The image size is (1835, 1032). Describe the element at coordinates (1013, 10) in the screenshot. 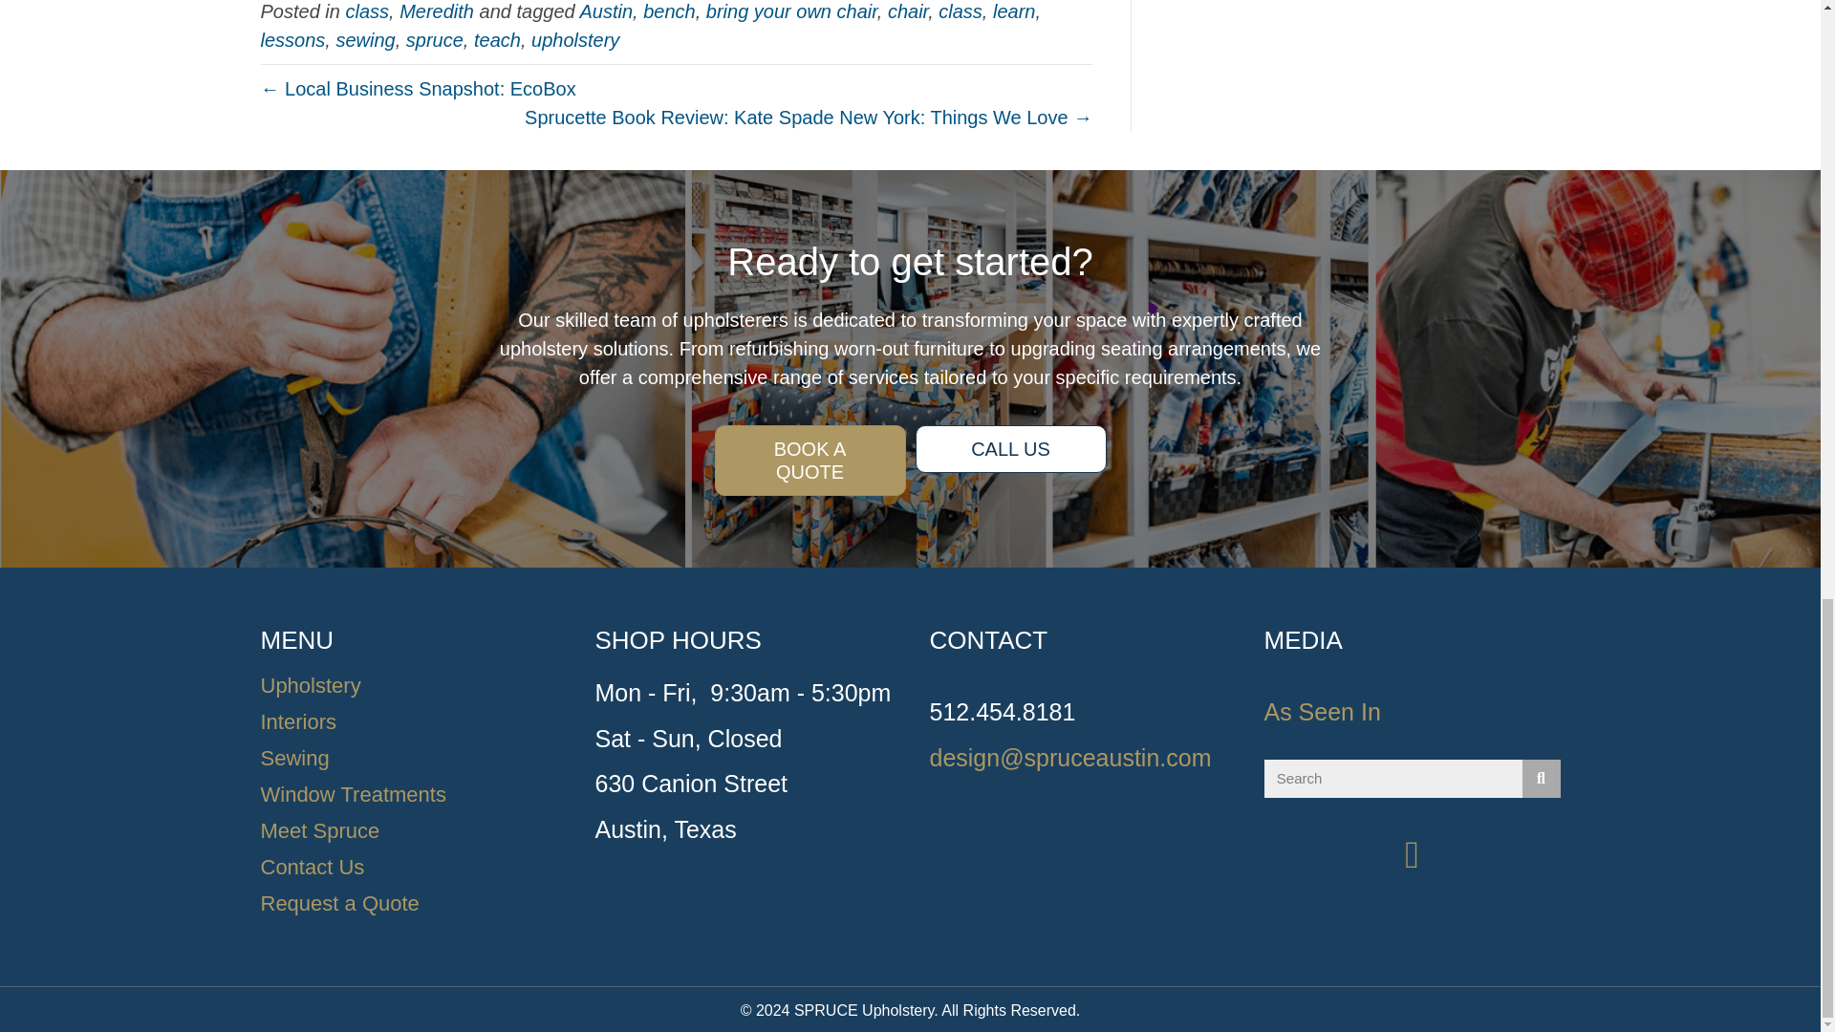

I see `learn` at that location.